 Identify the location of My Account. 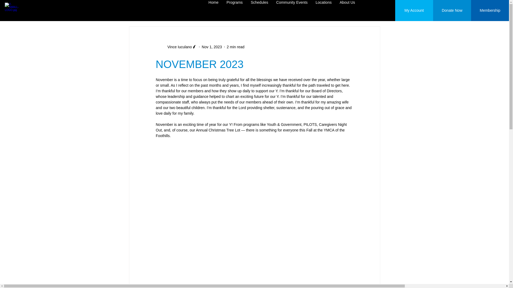
(414, 10).